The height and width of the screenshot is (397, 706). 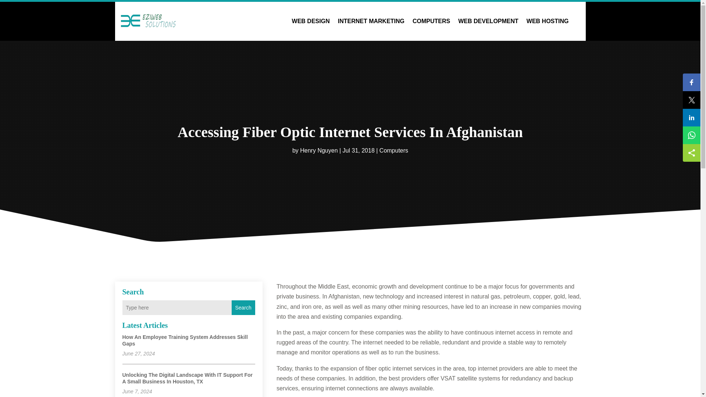 What do you see at coordinates (185, 340) in the screenshot?
I see `How An Employee Training System Addresses Skill Gaps` at bounding box center [185, 340].